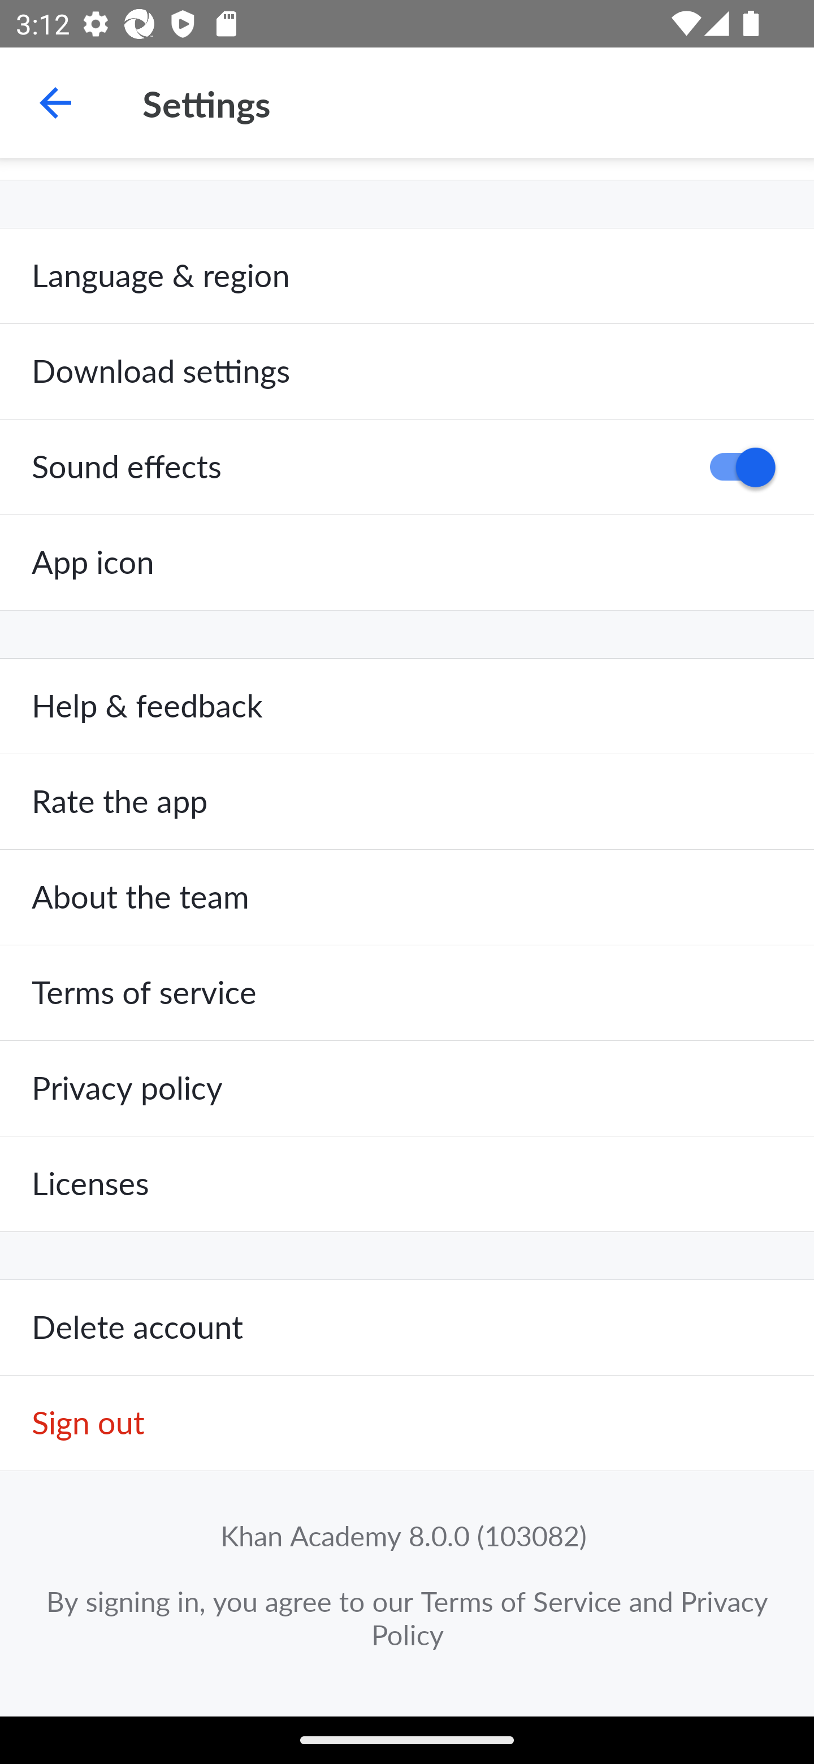 This screenshot has height=1764, width=814. I want to click on Privacy policy, so click(407, 1088).